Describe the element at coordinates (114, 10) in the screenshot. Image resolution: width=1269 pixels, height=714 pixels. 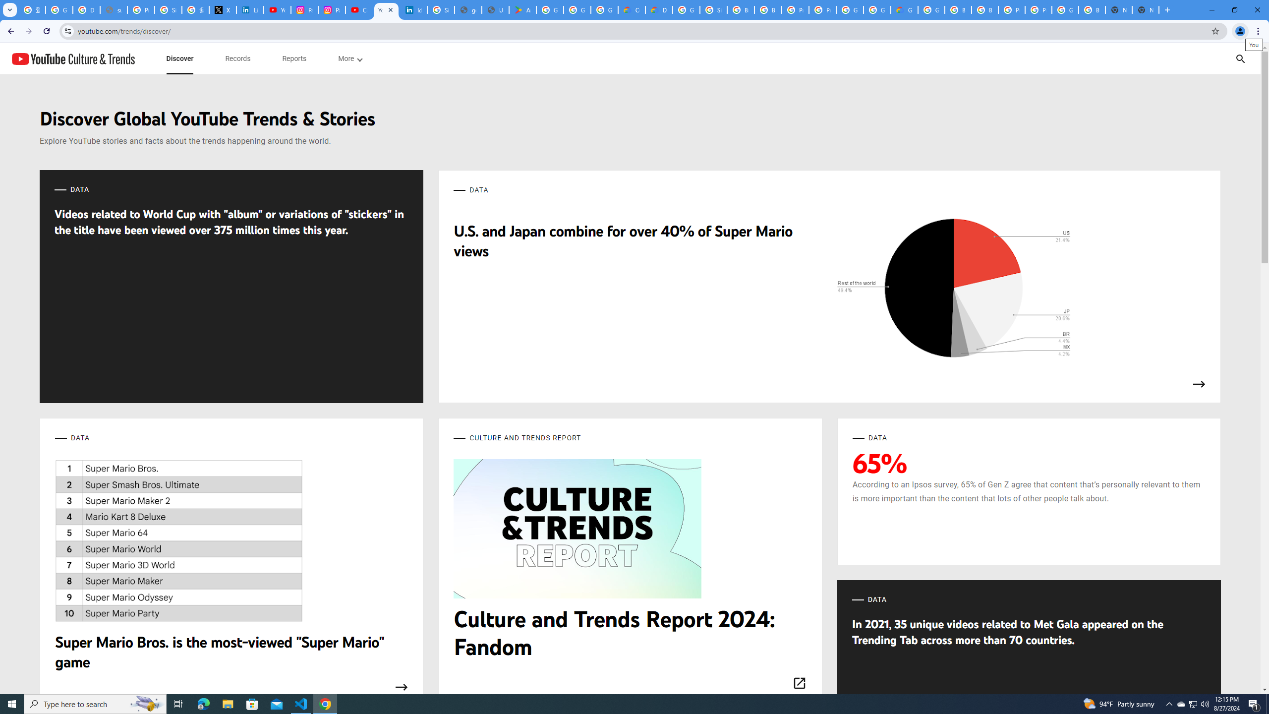
I see `support.google.com - Network error` at that location.